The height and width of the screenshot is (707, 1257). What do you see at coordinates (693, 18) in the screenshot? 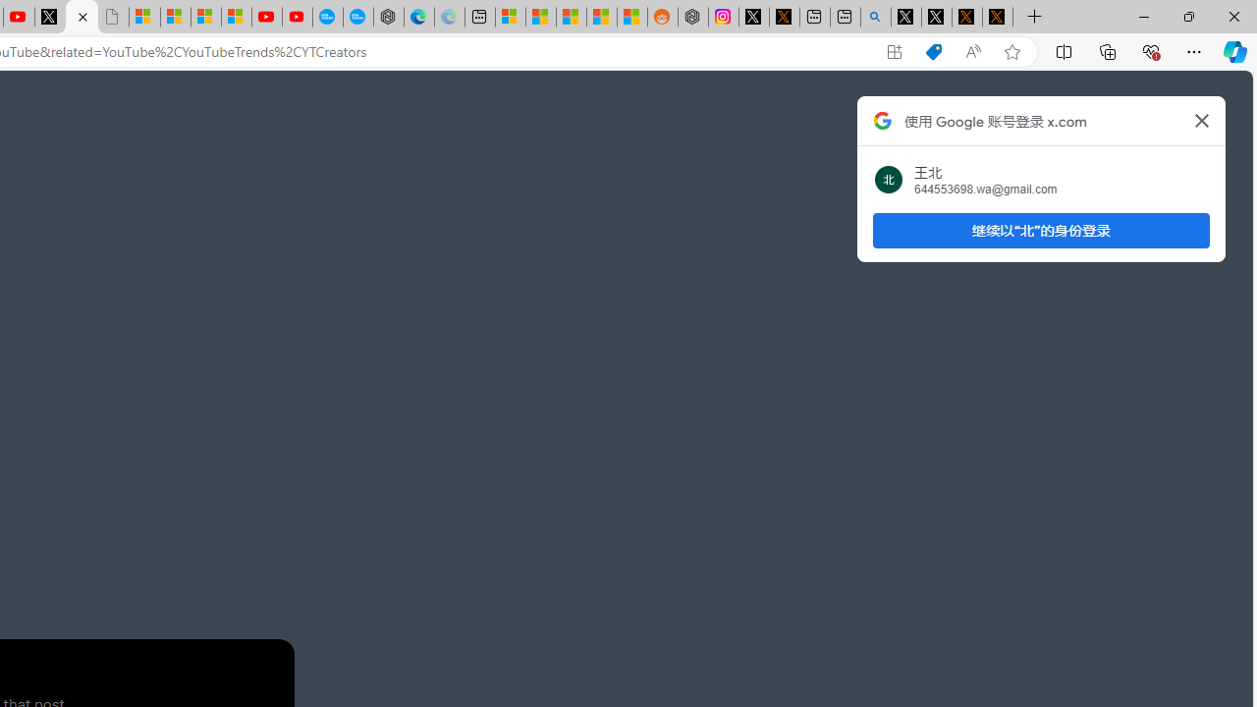
I see `Nordace - Summer Adventures 2024` at bounding box center [693, 18].